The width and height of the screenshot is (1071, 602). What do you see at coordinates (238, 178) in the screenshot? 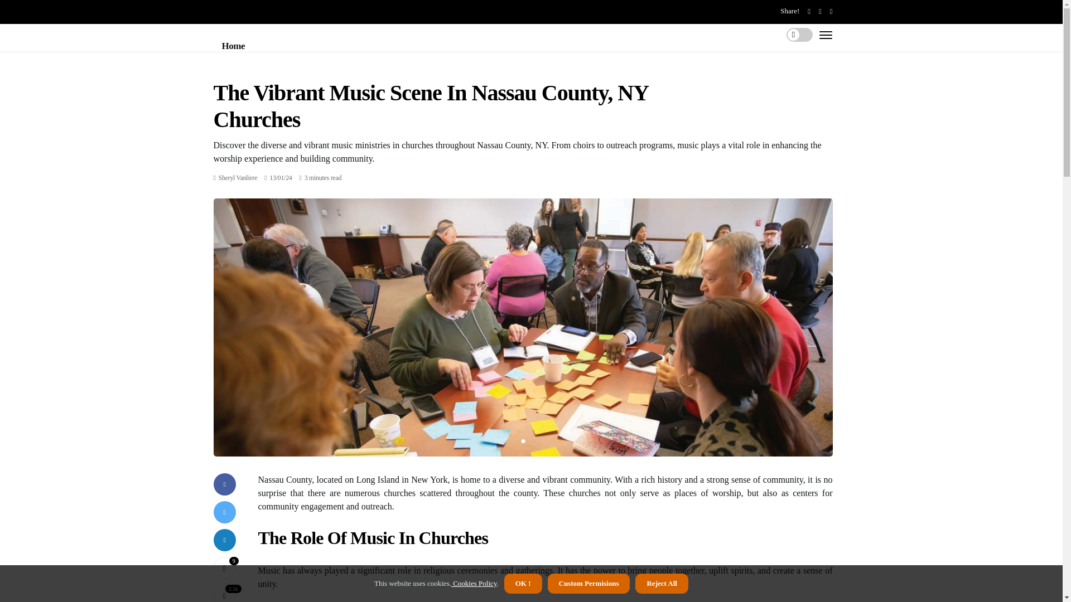
I see `Sheryl Vanliere` at bounding box center [238, 178].